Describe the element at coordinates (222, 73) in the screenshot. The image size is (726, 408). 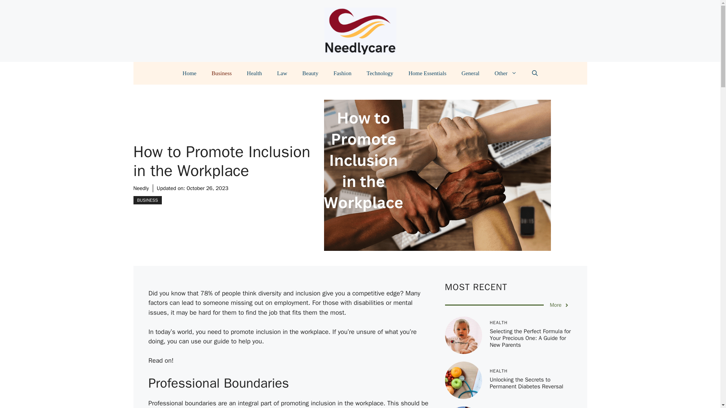
I see `Business` at that location.